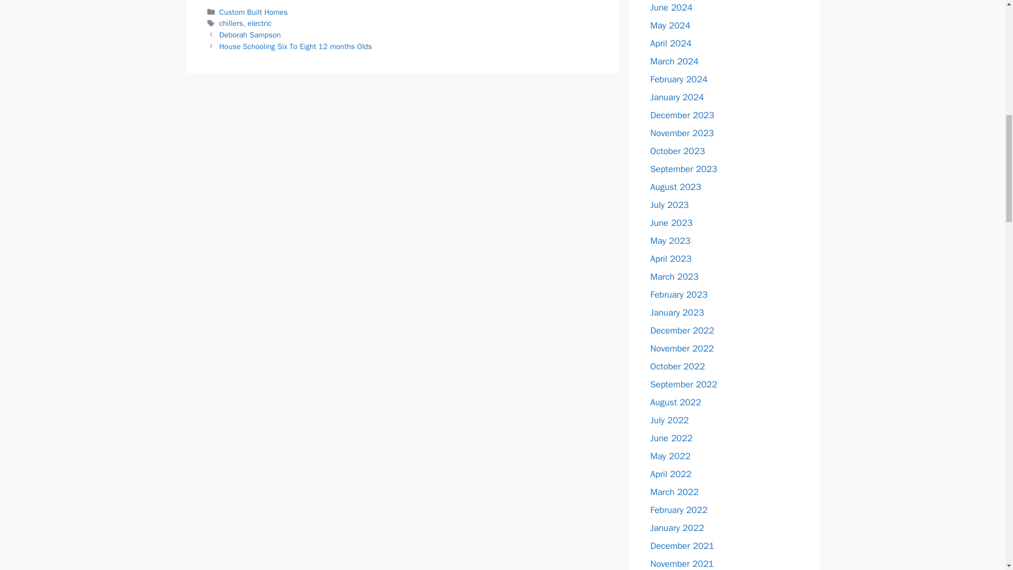 The width and height of the screenshot is (1013, 570). What do you see at coordinates (684, 169) in the screenshot?
I see `September 2023` at bounding box center [684, 169].